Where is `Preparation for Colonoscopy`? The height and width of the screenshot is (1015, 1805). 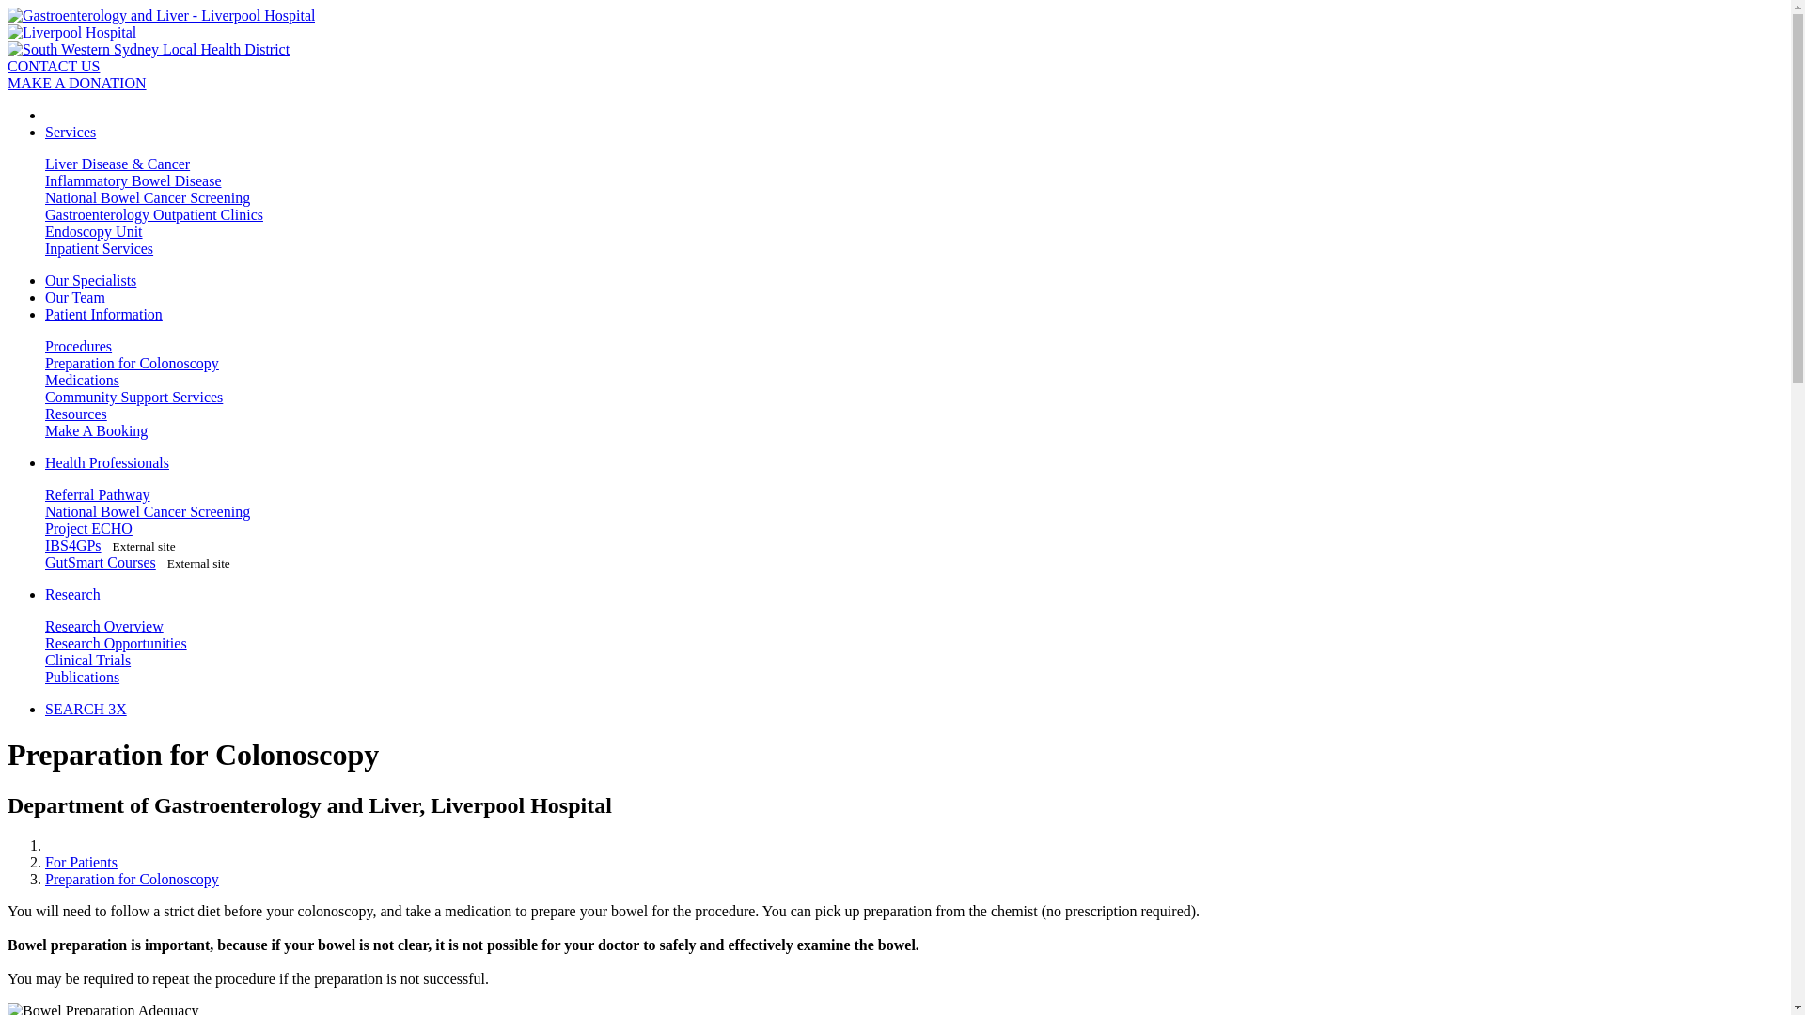 Preparation for Colonoscopy is located at coordinates (132, 363).